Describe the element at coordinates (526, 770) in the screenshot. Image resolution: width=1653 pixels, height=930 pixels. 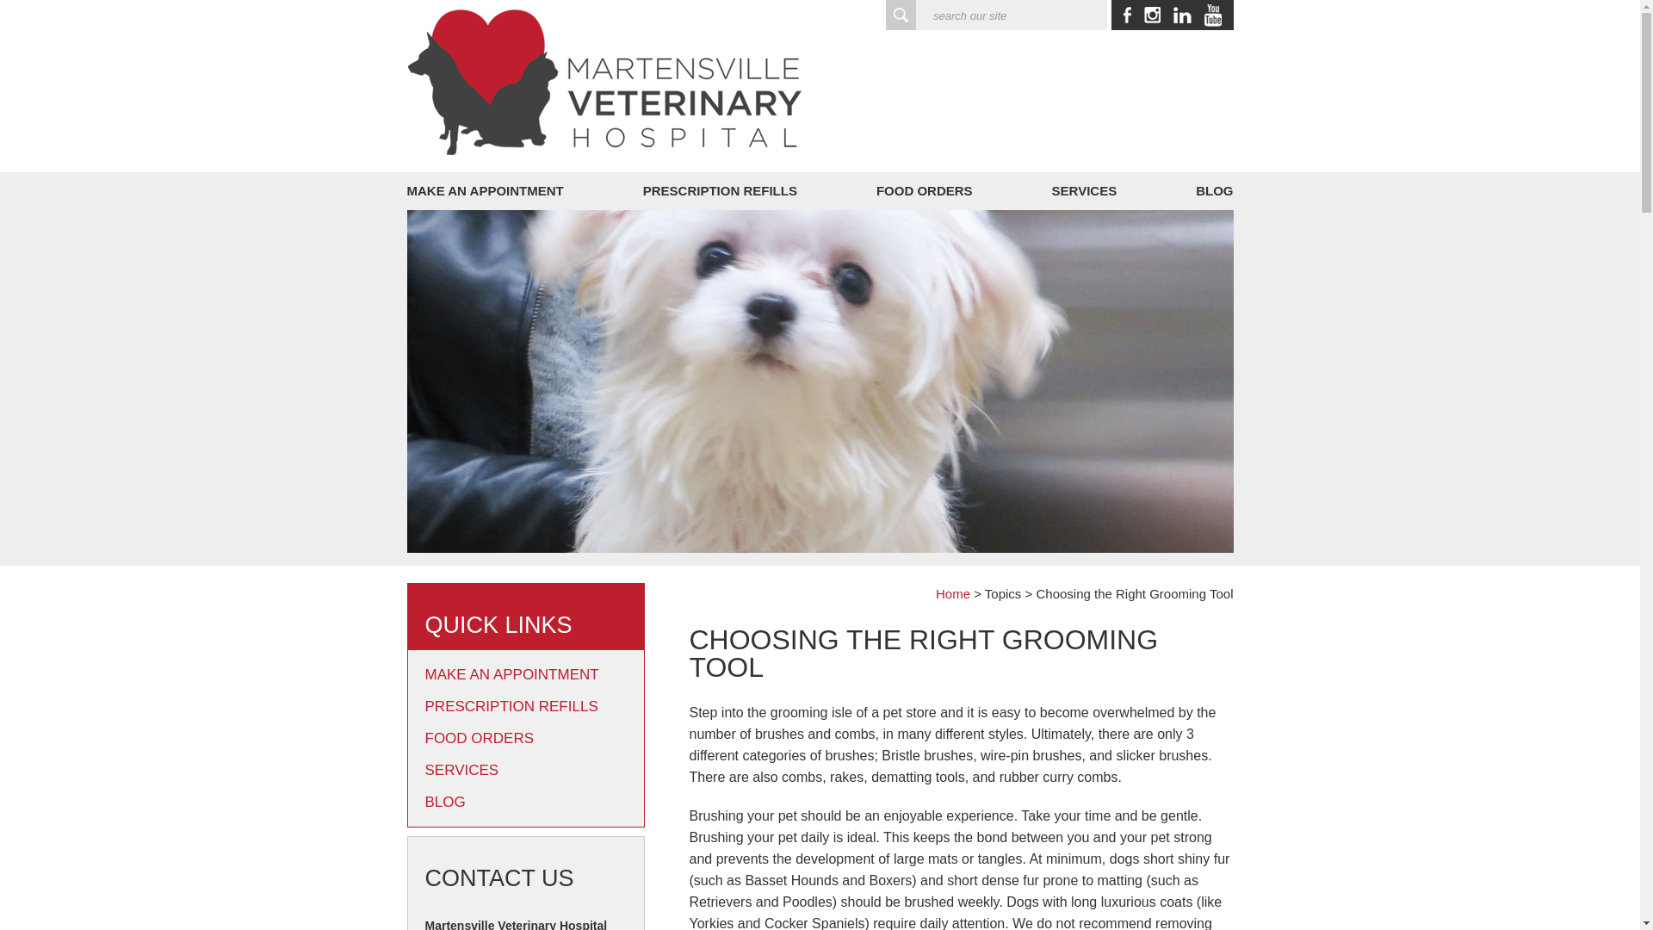
I see `SERVICES` at that location.